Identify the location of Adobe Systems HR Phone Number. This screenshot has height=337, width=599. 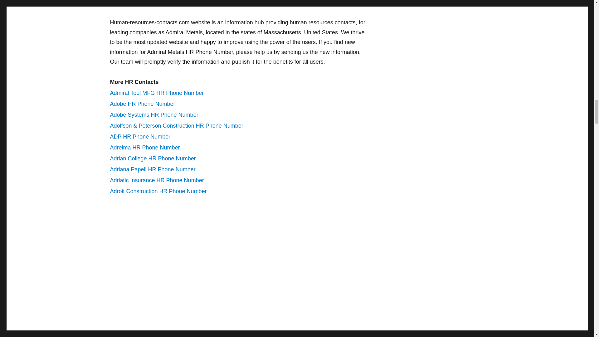
(154, 115).